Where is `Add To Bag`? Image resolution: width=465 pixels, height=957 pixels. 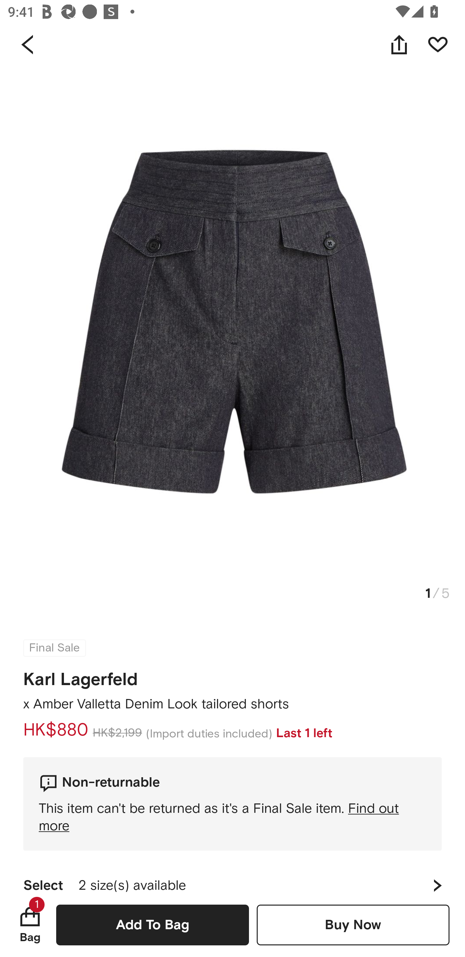 Add To Bag is located at coordinates (152, 925).